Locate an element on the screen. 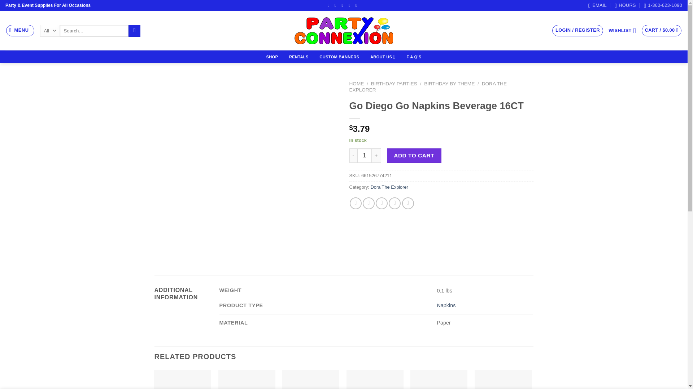 Image resolution: width=693 pixels, height=389 pixels. DORA THE EXPLORER is located at coordinates (428, 86).